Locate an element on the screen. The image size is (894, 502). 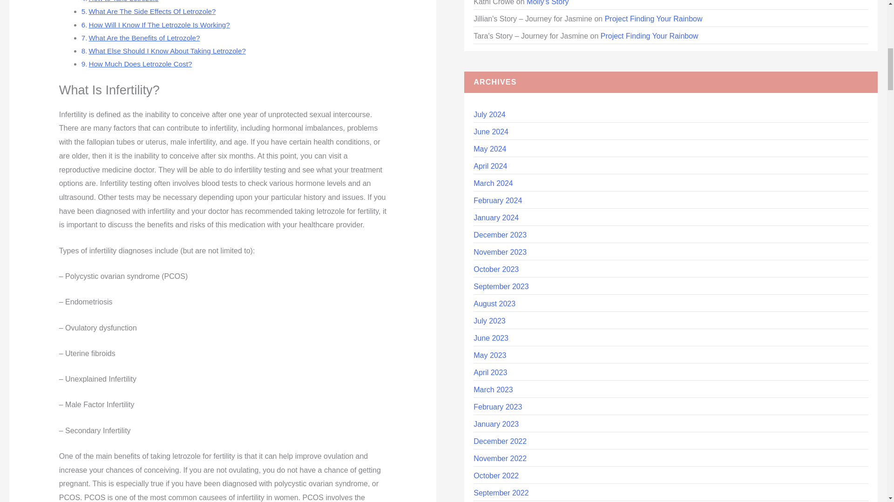
How Much Does Letrozole Cost? is located at coordinates (140, 63).